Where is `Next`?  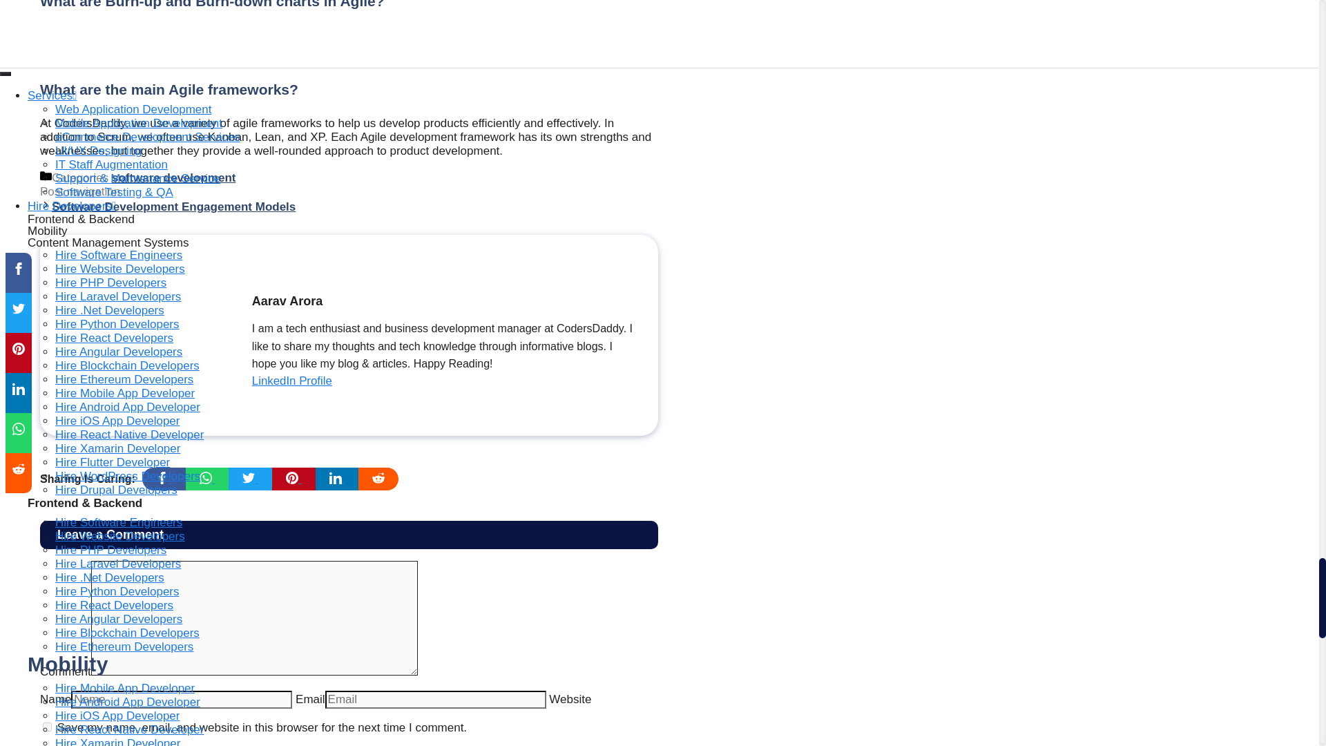 Next is located at coordinates (173, 207).